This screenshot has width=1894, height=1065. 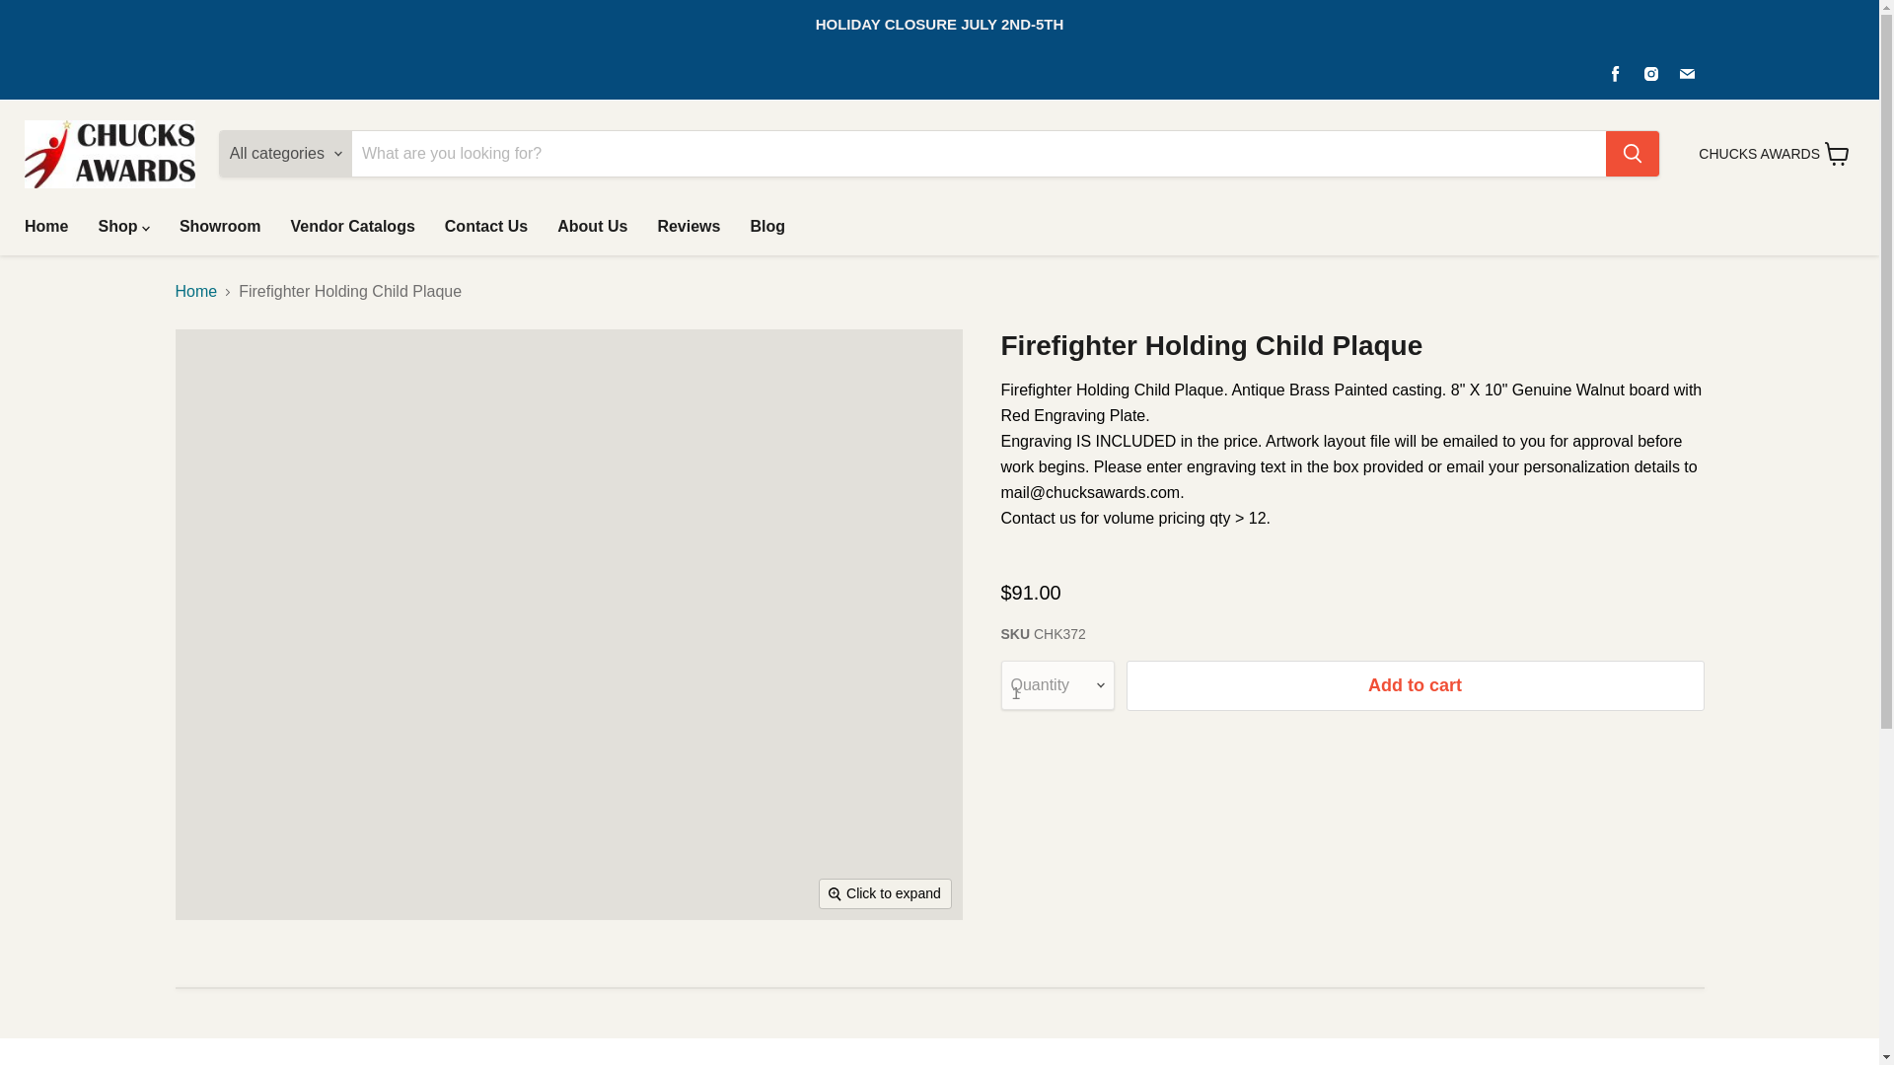 I want to click on Find us on Email, so click(x=1687, y=73).